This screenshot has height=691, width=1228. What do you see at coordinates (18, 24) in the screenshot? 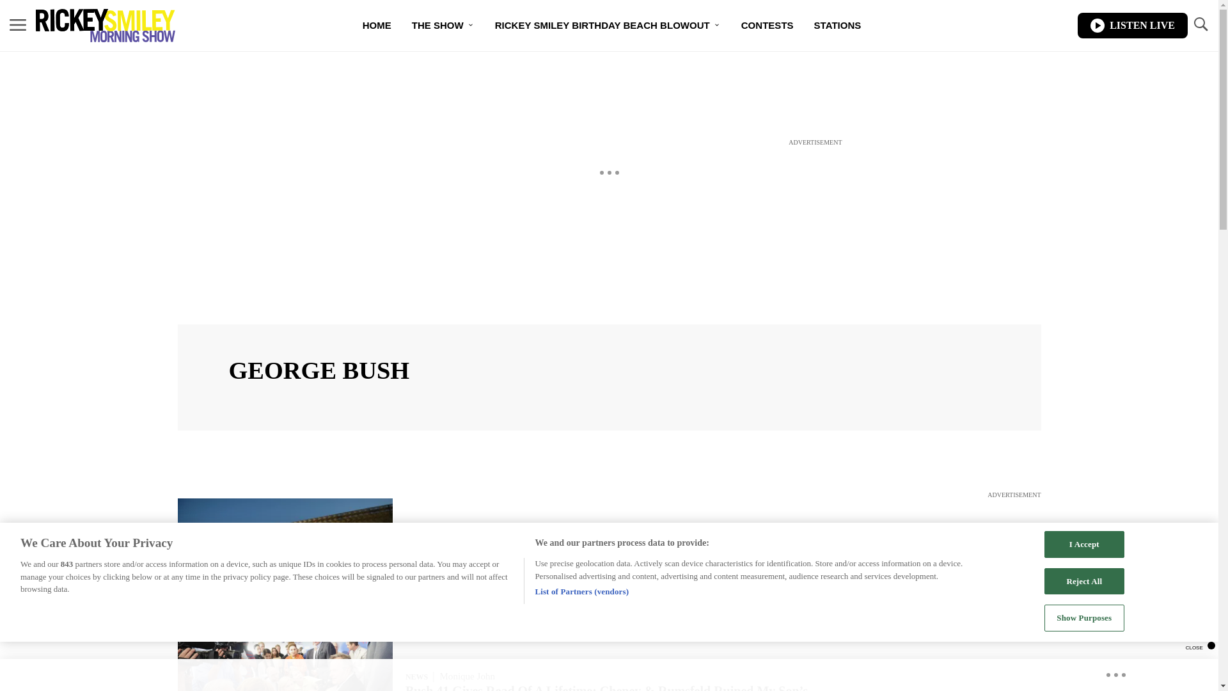
I see `MENU` at bounding box center [18, 24].